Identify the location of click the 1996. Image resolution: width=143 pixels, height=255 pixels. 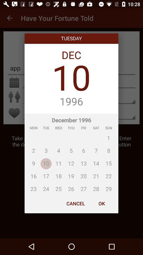
(71, 102).